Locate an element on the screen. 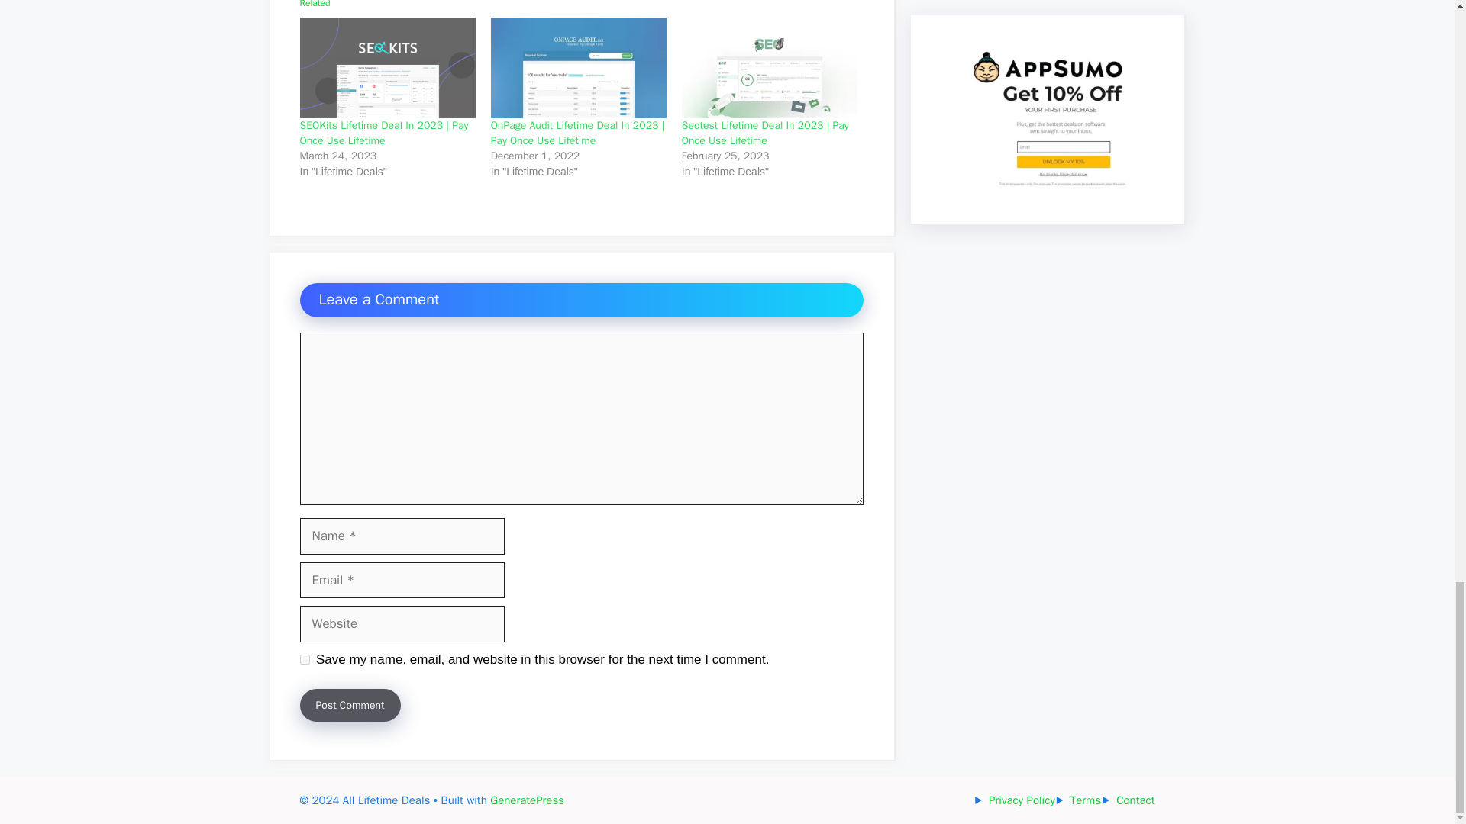 The image size is (1466, 824). GeneratePress is located at coordinates (527, 800).